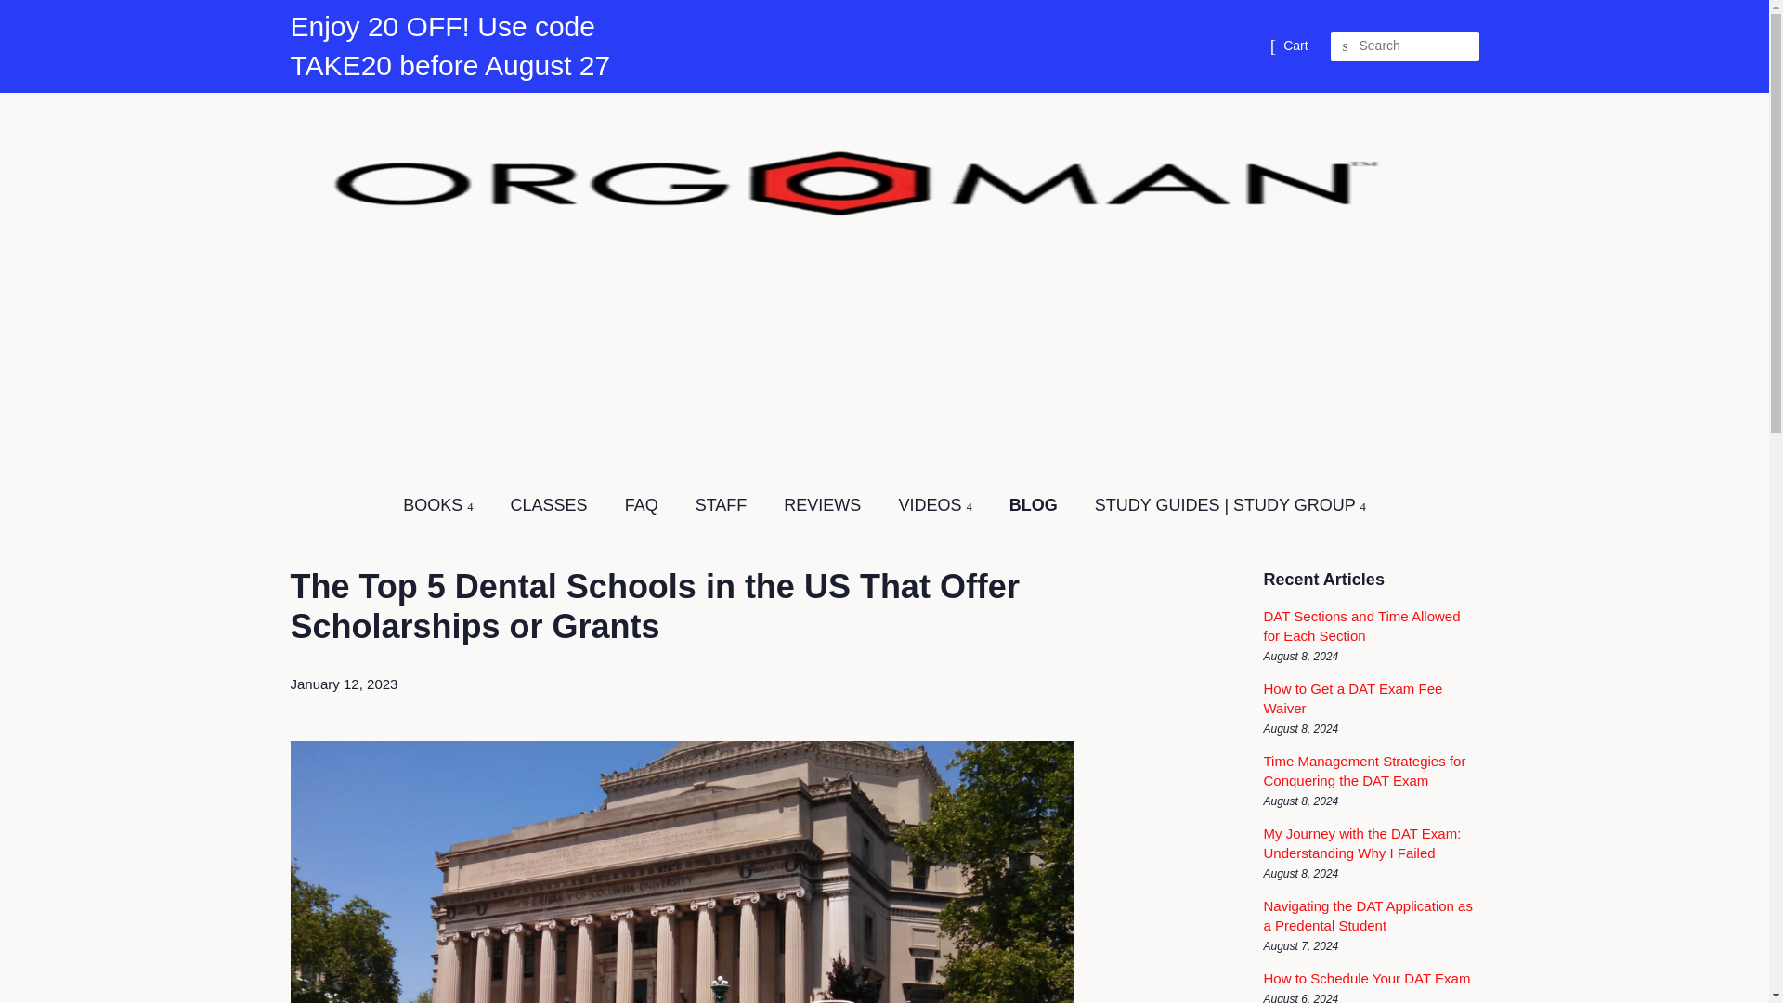  I want to click on SEARCH, so click(1345, 46).